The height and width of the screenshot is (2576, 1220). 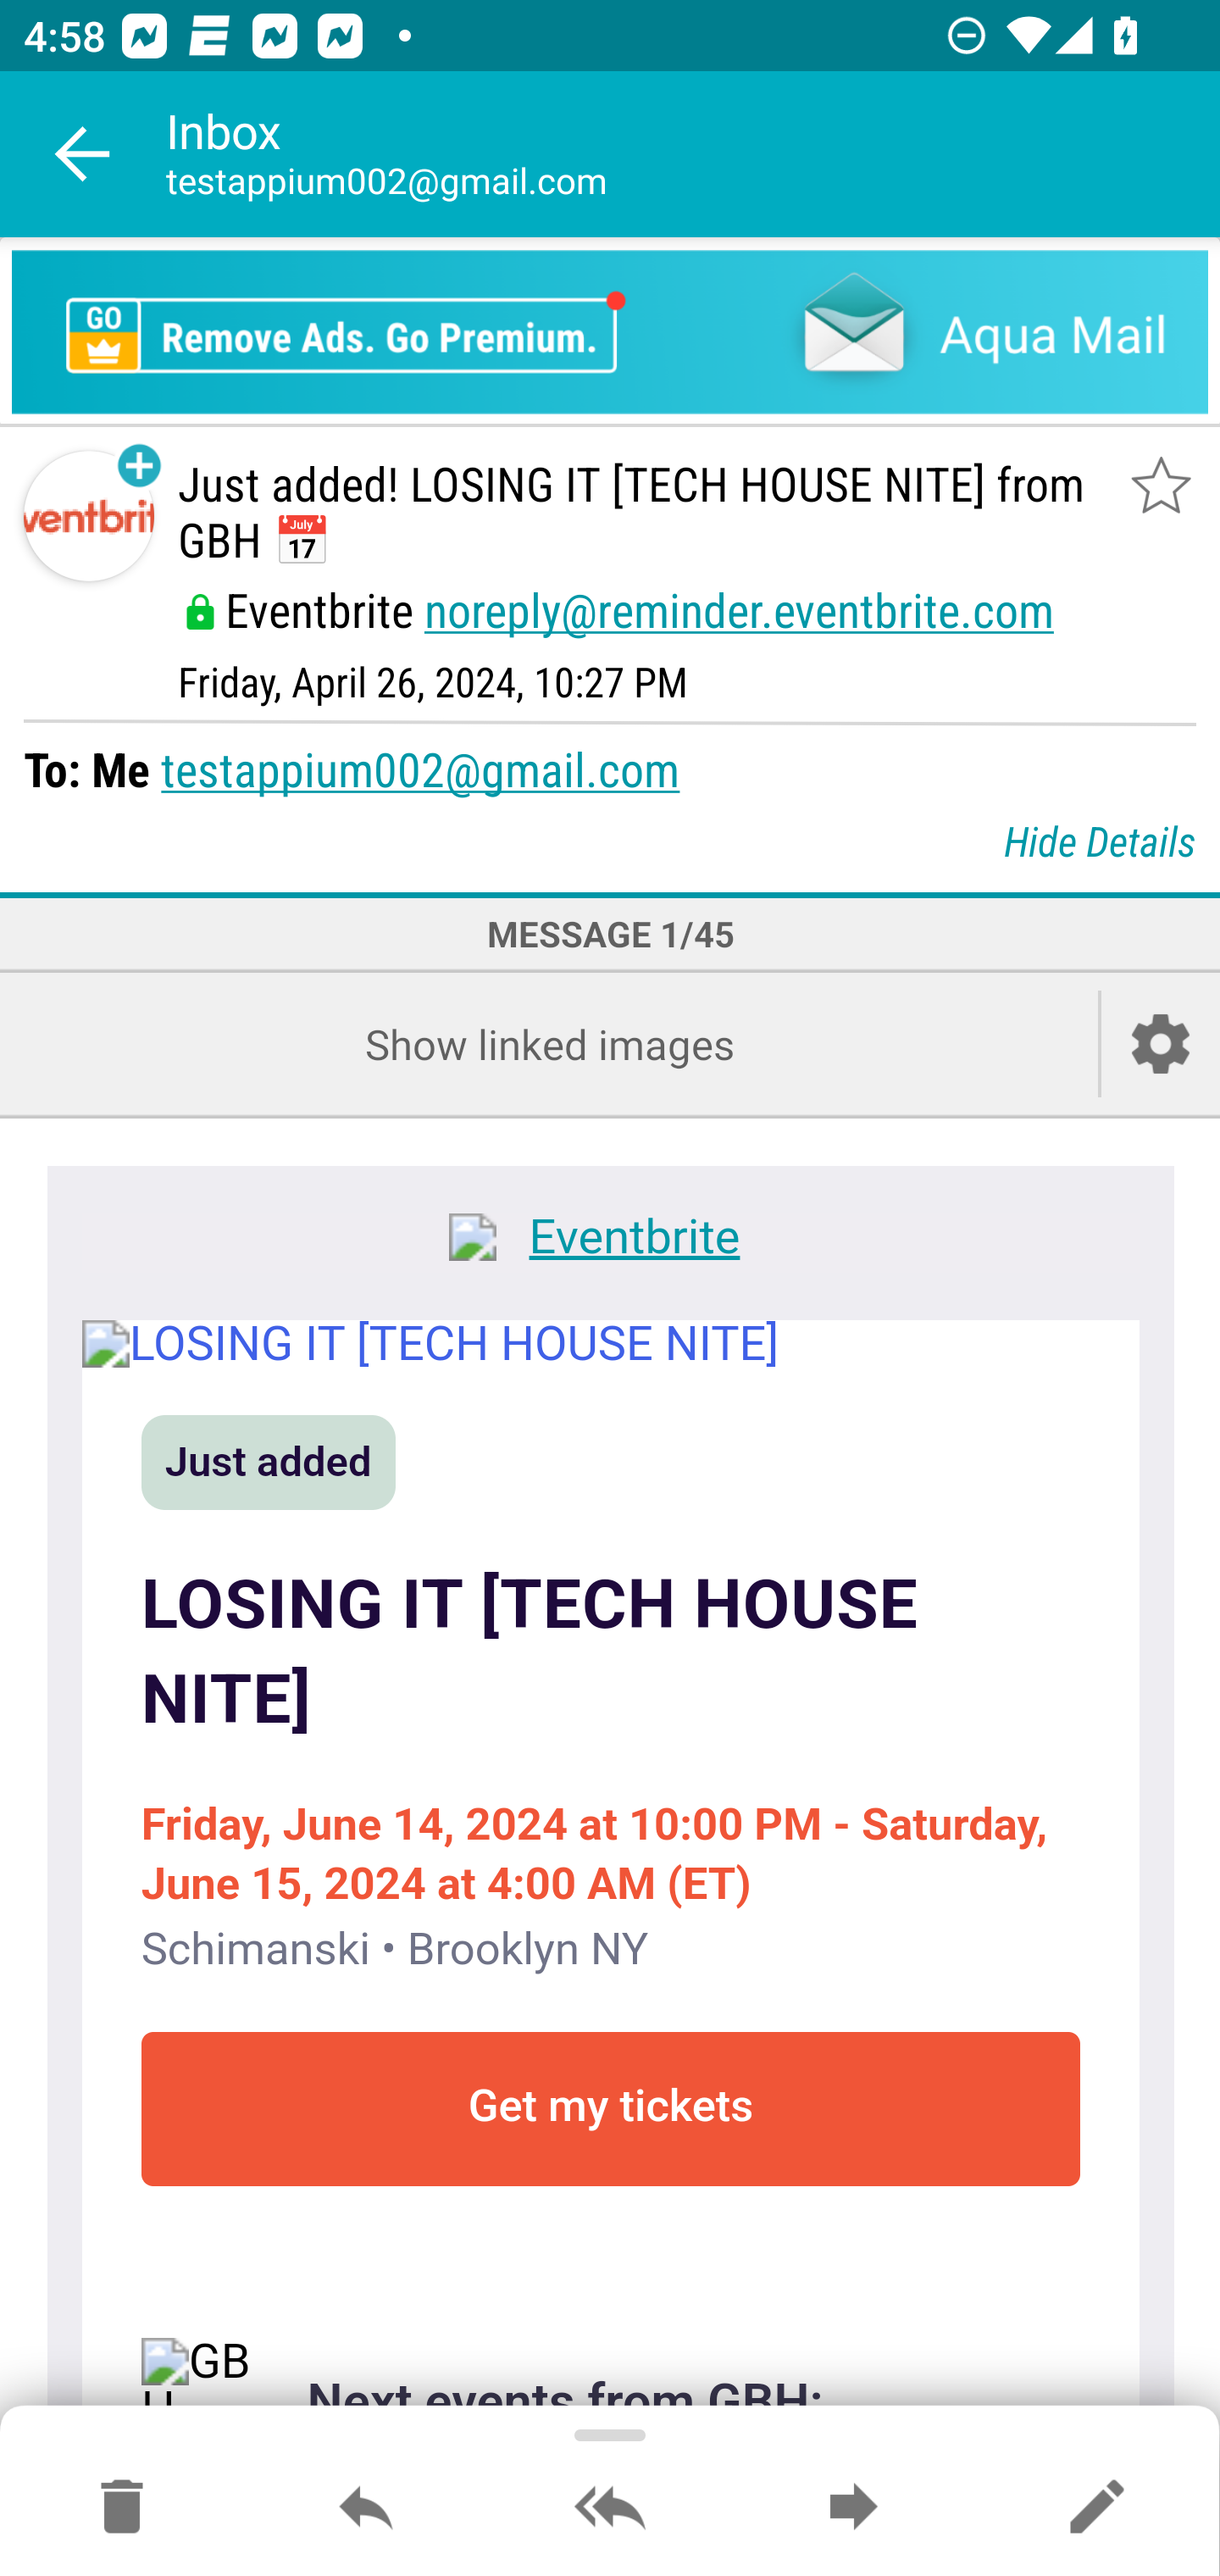 I want to click on Inbox testappium002@gmail.com, so click(x=693, y=154).